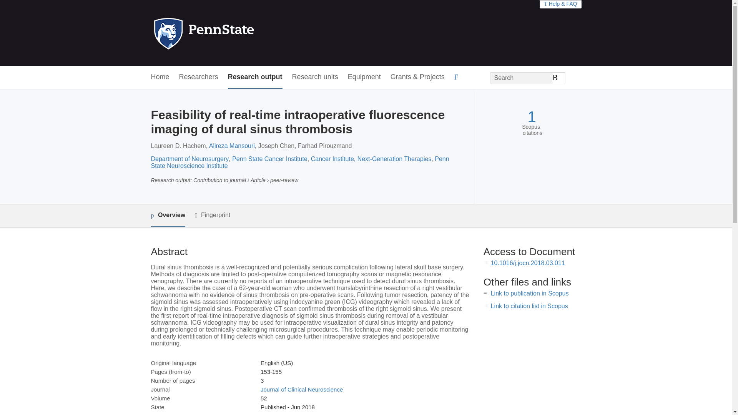 The width and height of the screenshot is (738, 415). What do you see at coordinates (237, 33) in the screenshot?
I see `Penn State Home` at bounding box center [237, 33].